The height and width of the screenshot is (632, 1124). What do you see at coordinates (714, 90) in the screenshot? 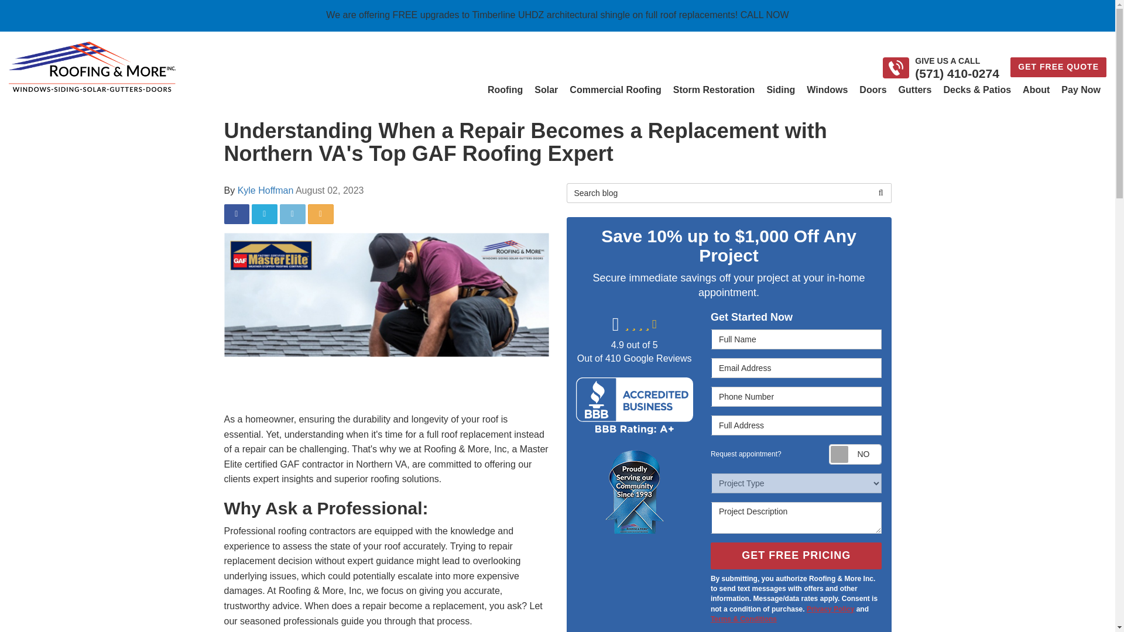
I see `Storm Restoration` at bounding box center [714, 90].